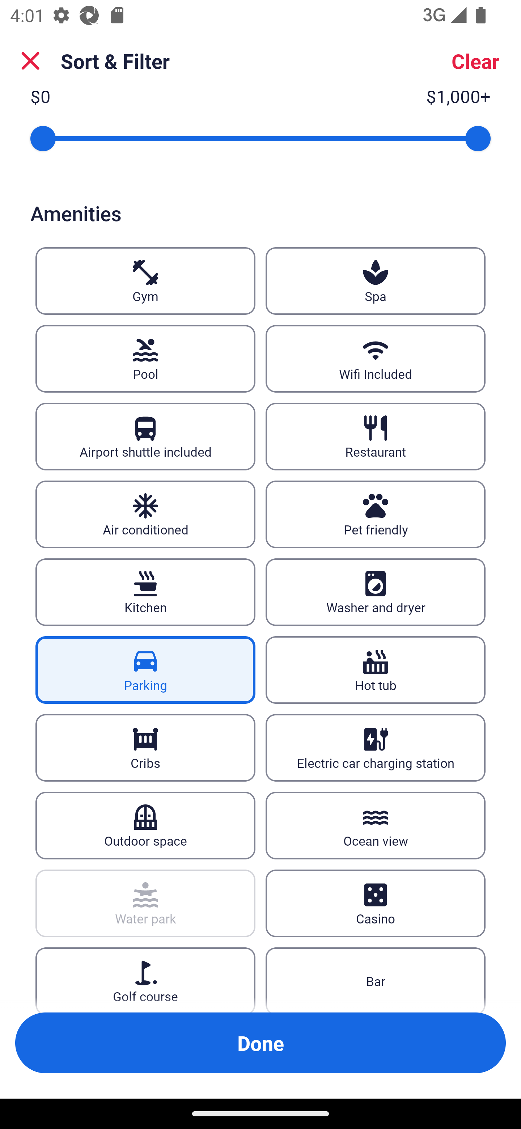 The height and width of the screenshot is (1129, 521). What do you see at coordinates (145, 515) in the screenshot?
I see `Air conditioned` at bounding box center [145, 515].